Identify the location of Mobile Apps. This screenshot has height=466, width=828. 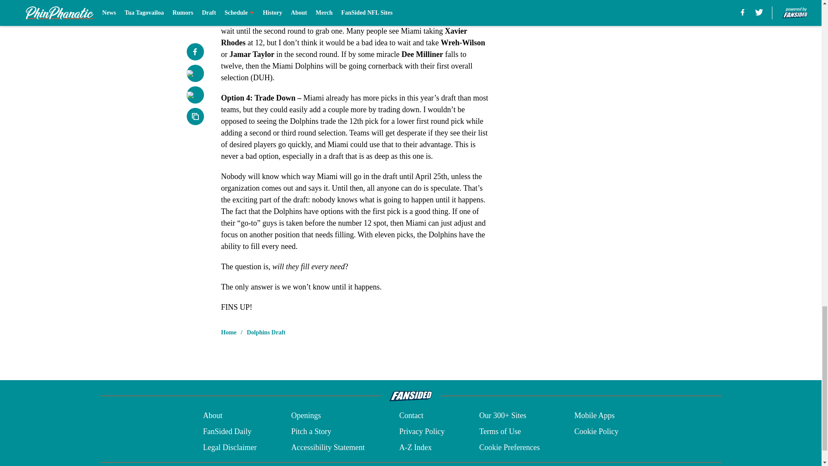
(595, 416).